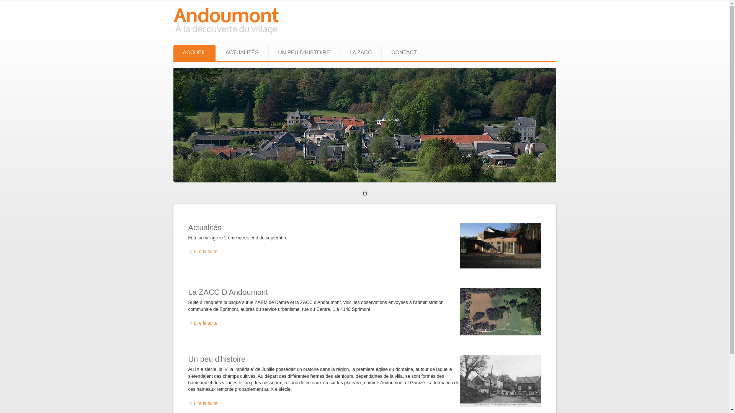  I want to click on Lire la suite
de Un peu d'histoire, so click(206, 403).